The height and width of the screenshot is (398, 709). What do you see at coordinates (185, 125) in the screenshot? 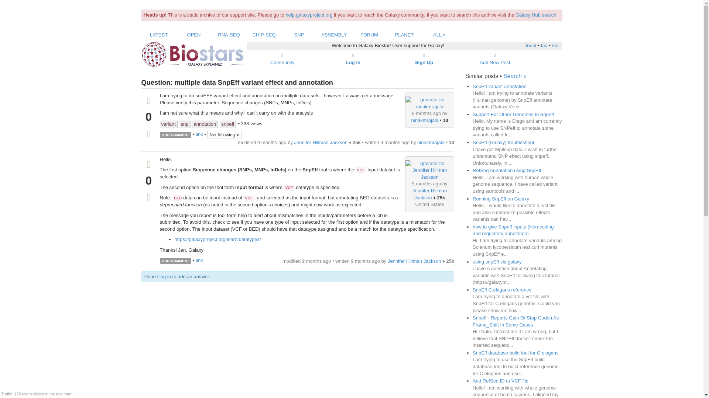
I see `snp` at bounding box center [185, 125].